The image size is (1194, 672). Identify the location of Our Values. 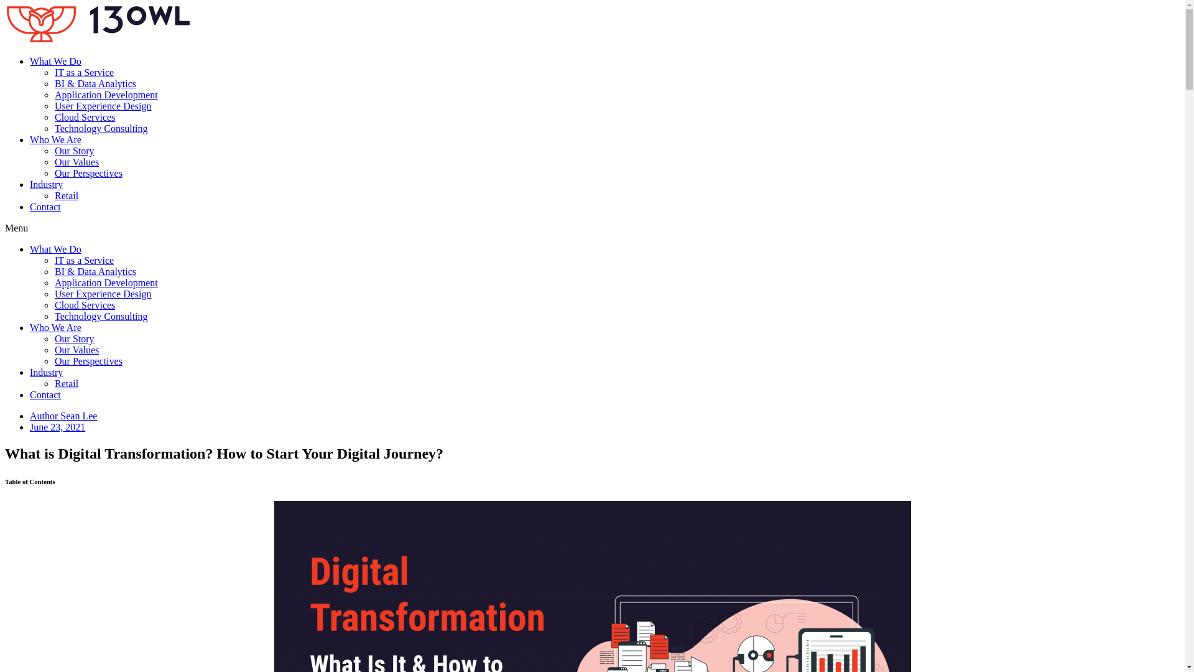
(77, 162).